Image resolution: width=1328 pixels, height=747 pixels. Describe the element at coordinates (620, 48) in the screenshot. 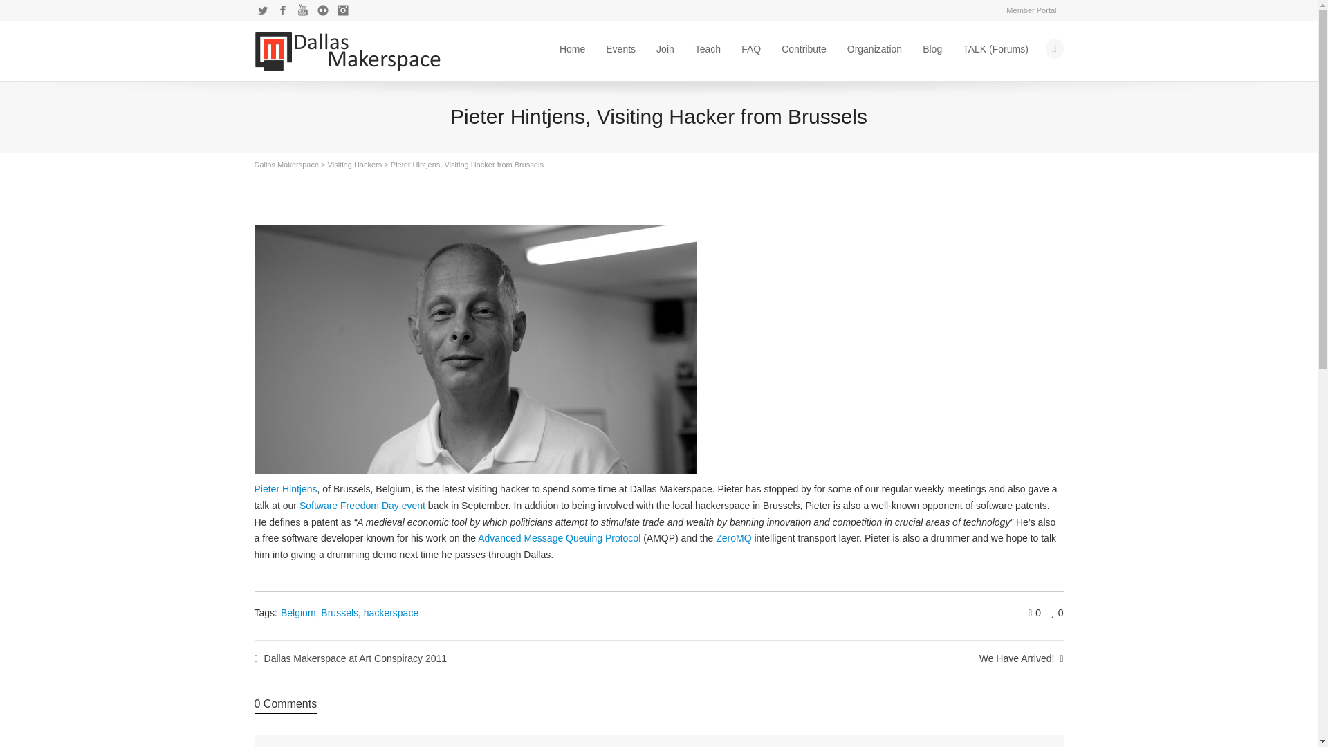

I see `Events` at that location.